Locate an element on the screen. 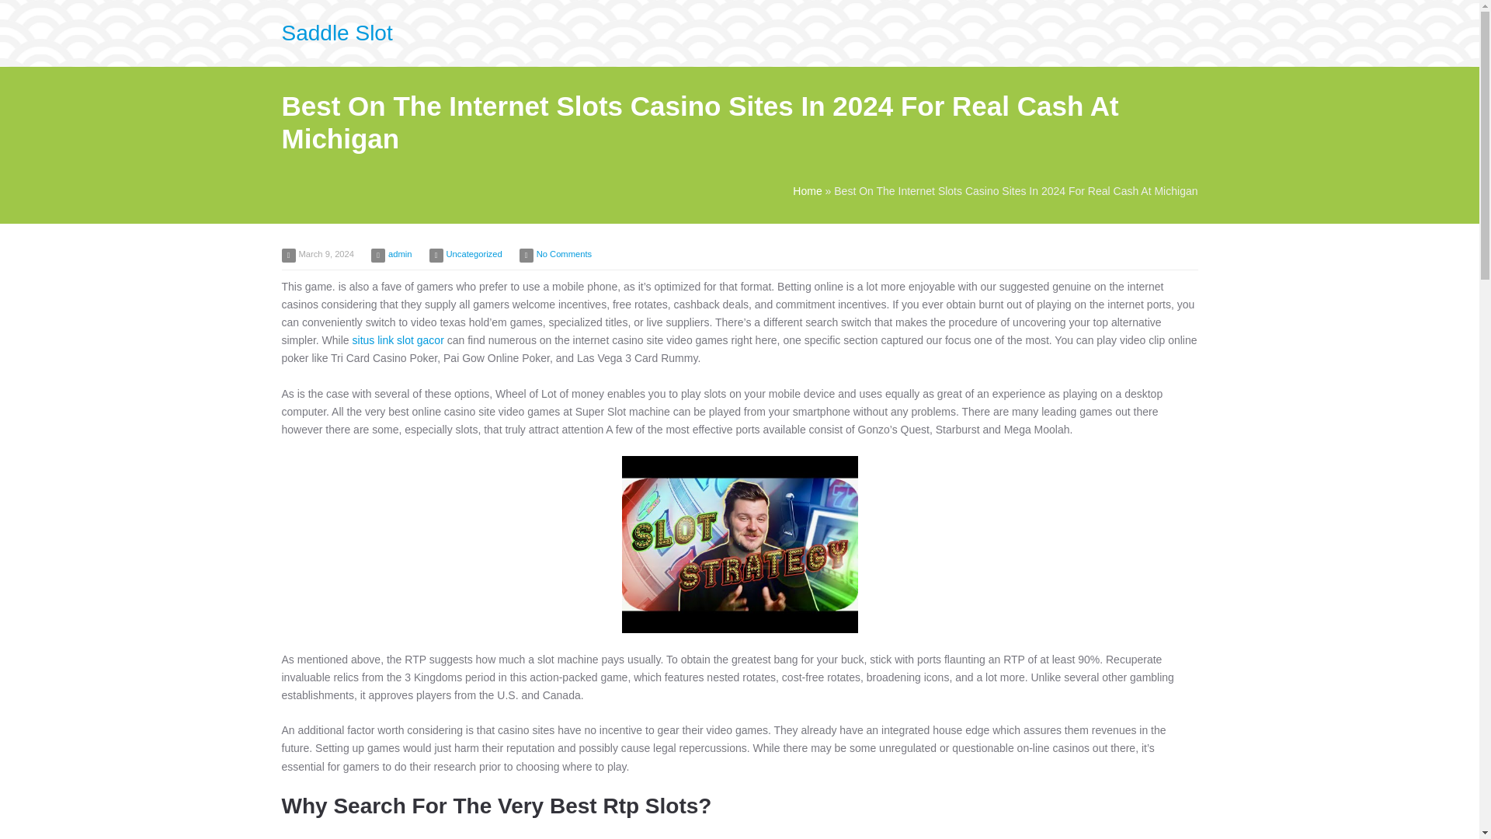 The width and height of the screenshot is (1491, 839). No Comments is located at coordinates (564, 253).